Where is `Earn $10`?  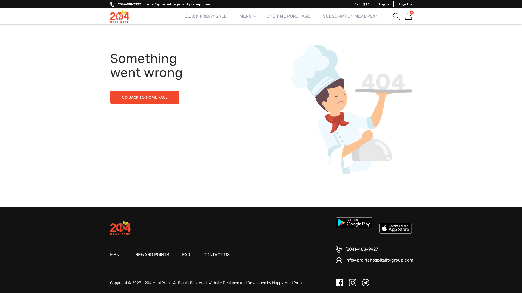
Earn $10 is located at coordinates (362, 4).